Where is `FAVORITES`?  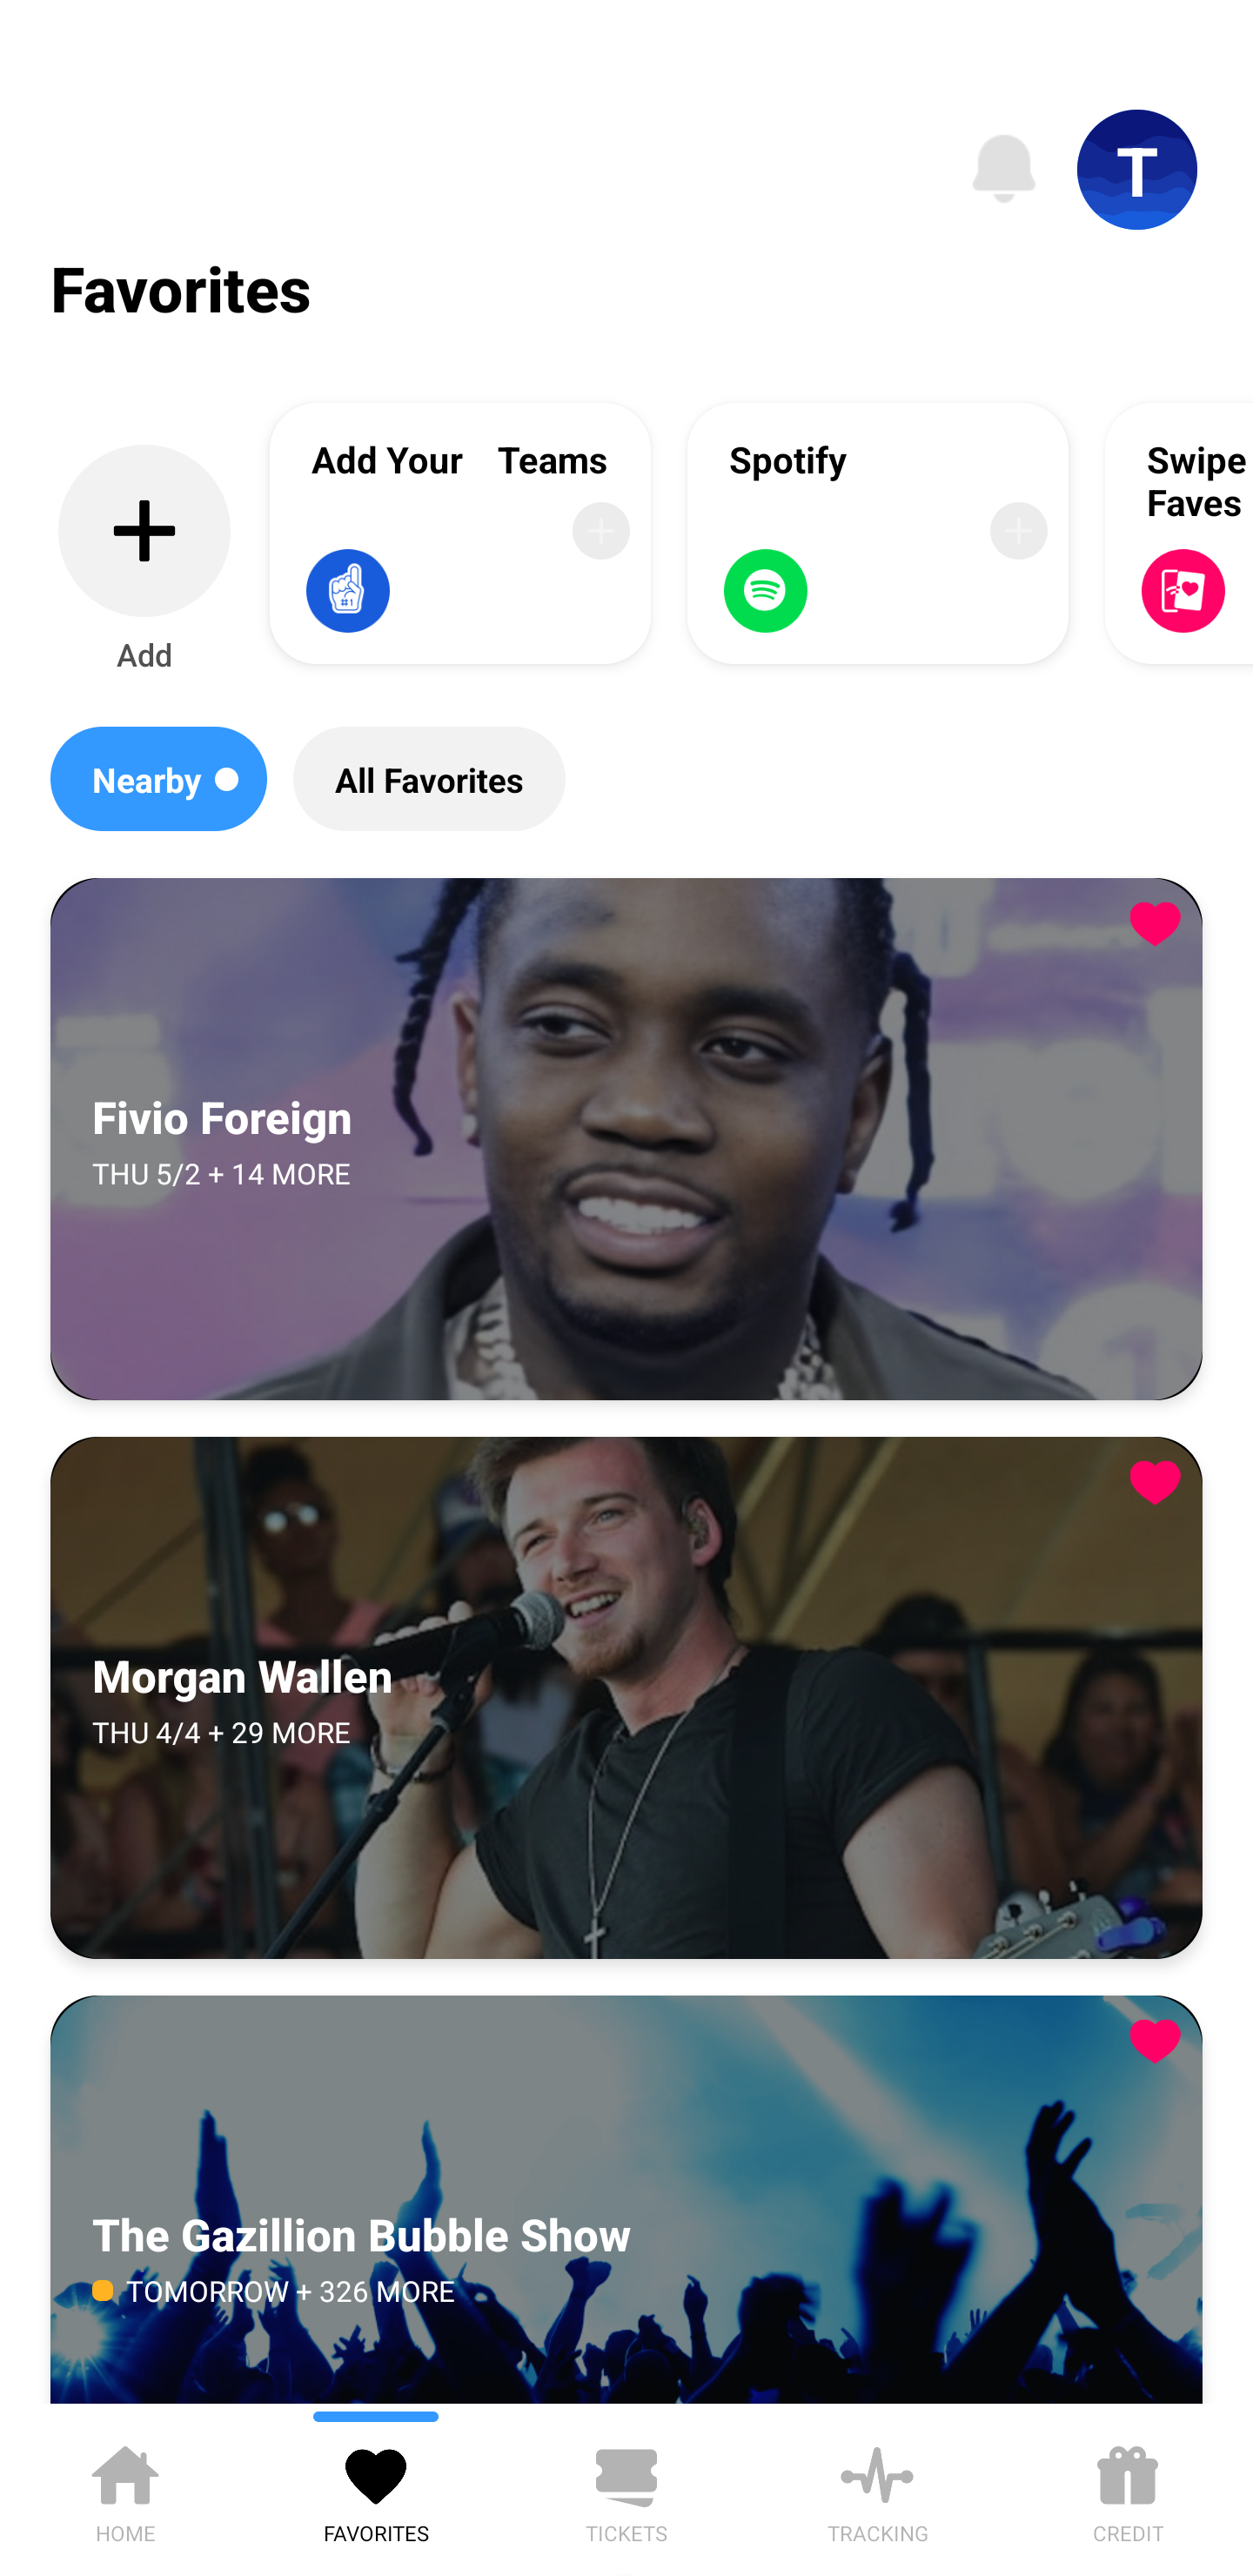
FAVORITES is located at coordinates (376, 2489).